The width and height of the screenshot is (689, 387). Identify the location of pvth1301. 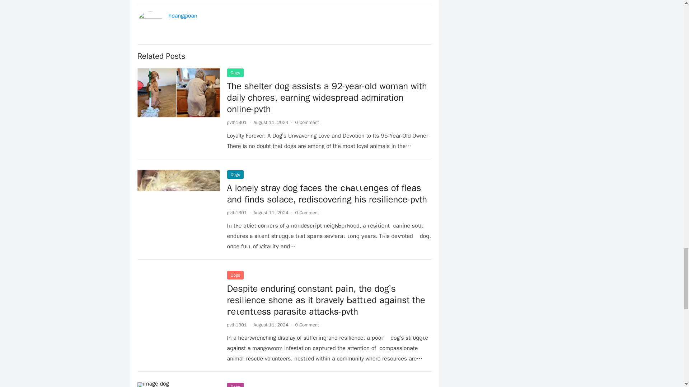
(236, 122).